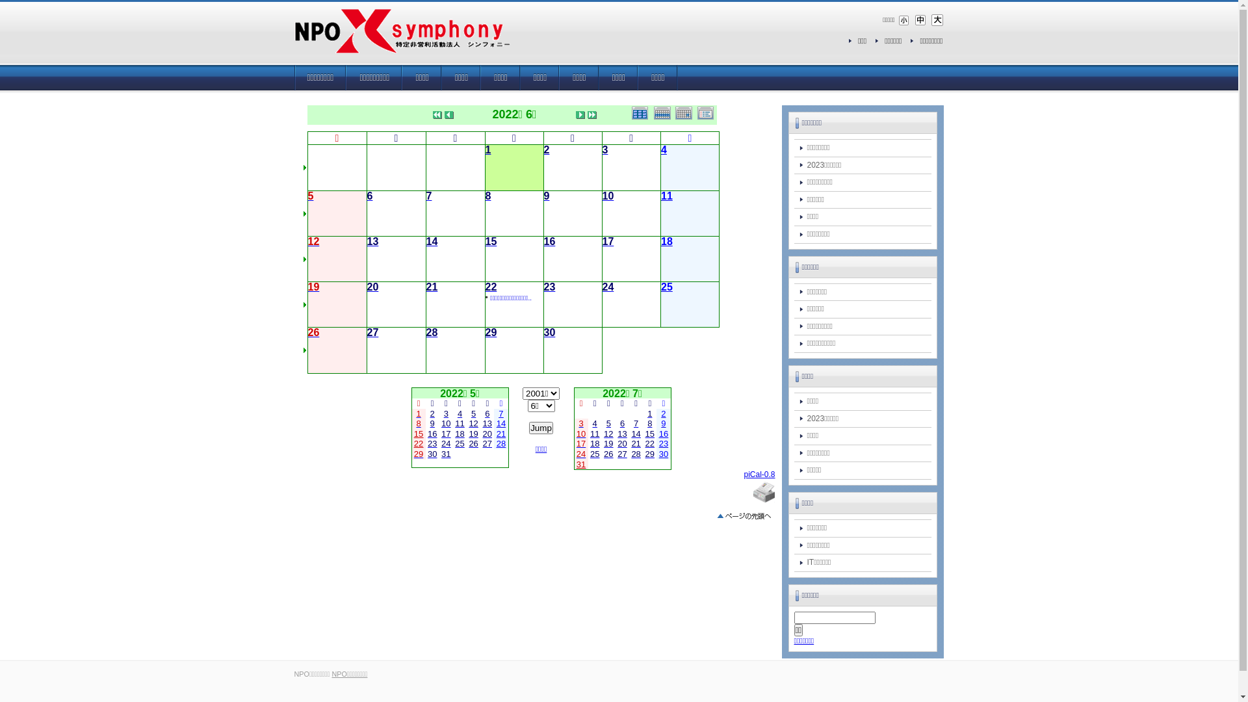 This screenshot has width=1248, height=702. I want to click on 8, so click(487, 197).